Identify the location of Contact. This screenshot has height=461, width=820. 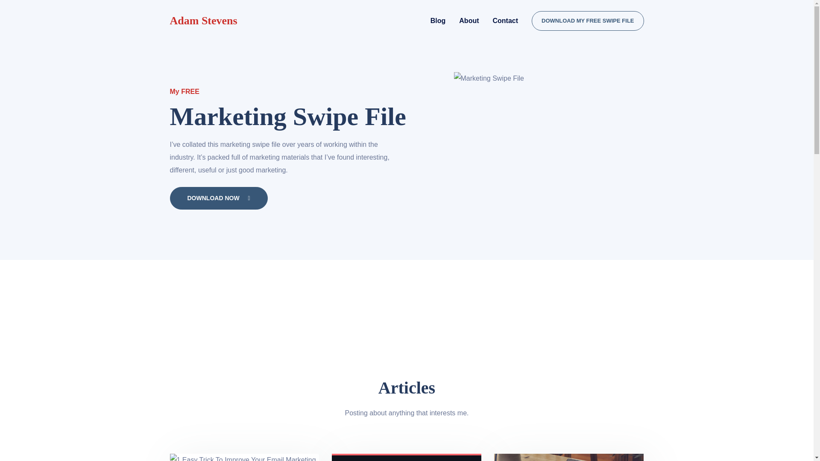
(506, 20).